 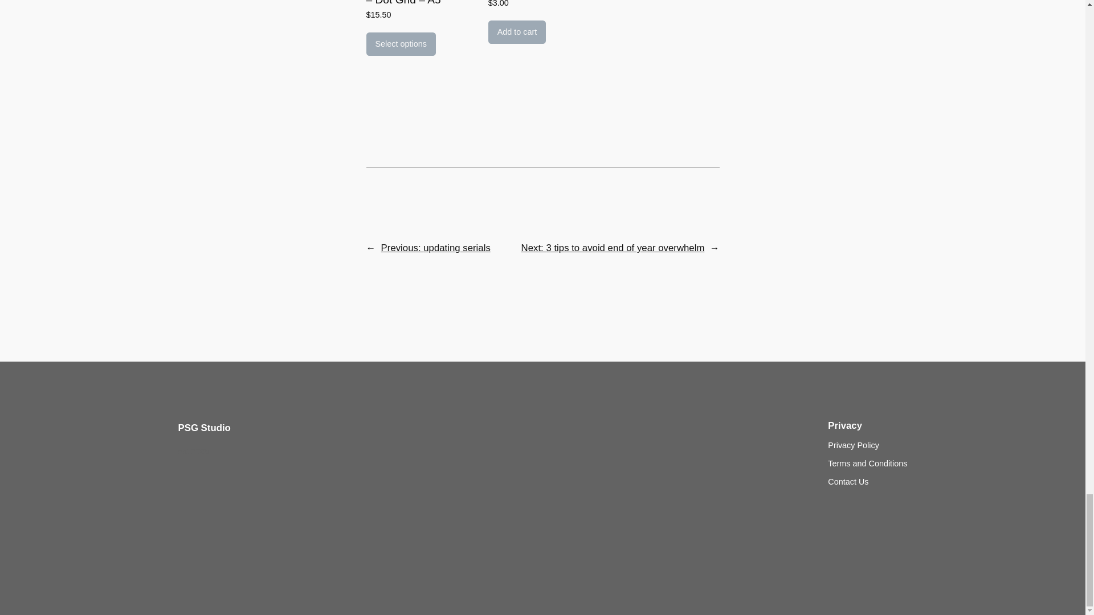 What do you see at coordinates (848, 482) in the screenshot?
I see `Contact Us` at bounding box center [848, 482].